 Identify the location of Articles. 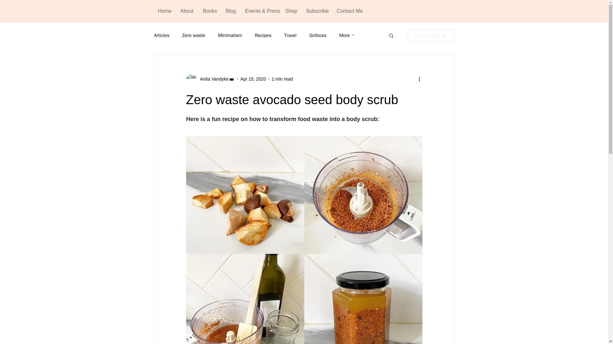
(161, 35).